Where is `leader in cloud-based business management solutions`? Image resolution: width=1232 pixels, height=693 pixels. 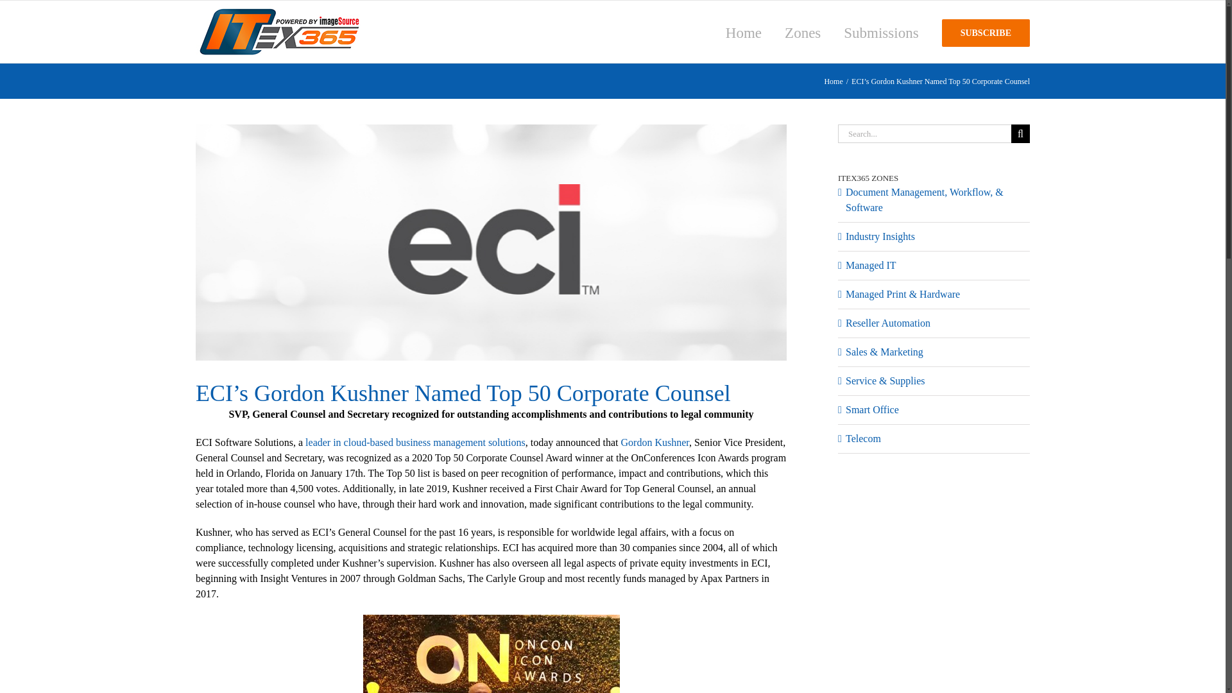
leader in cloud-based business management solutions is located at coordinates (416, 442).